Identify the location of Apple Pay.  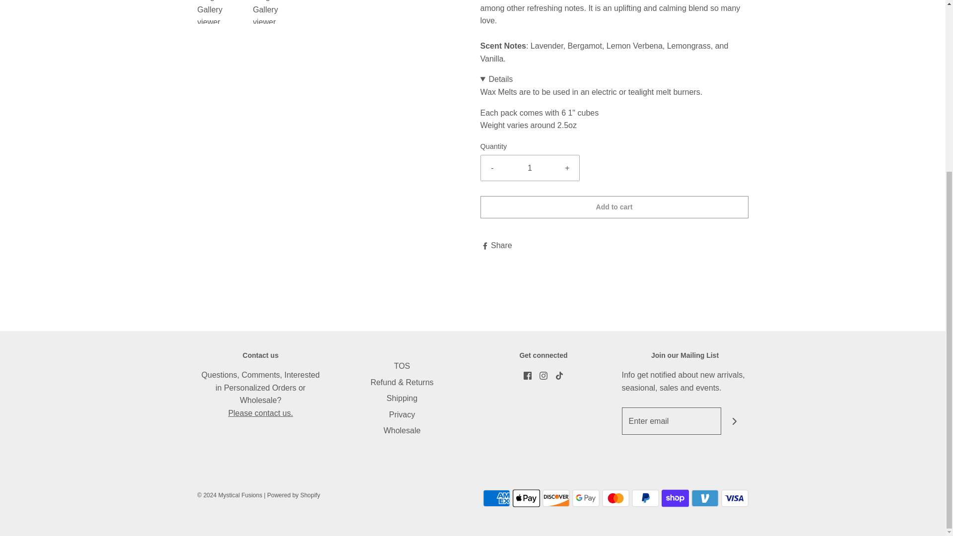
(526, 498).